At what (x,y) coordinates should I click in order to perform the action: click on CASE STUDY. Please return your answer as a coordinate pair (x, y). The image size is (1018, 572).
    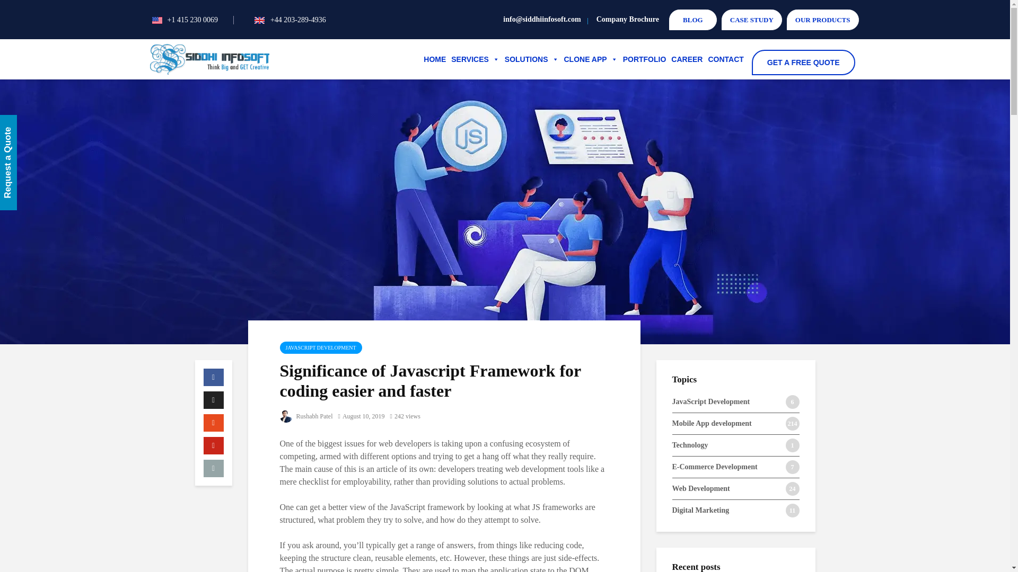
    Looking at the image, I should click on (752, 20).